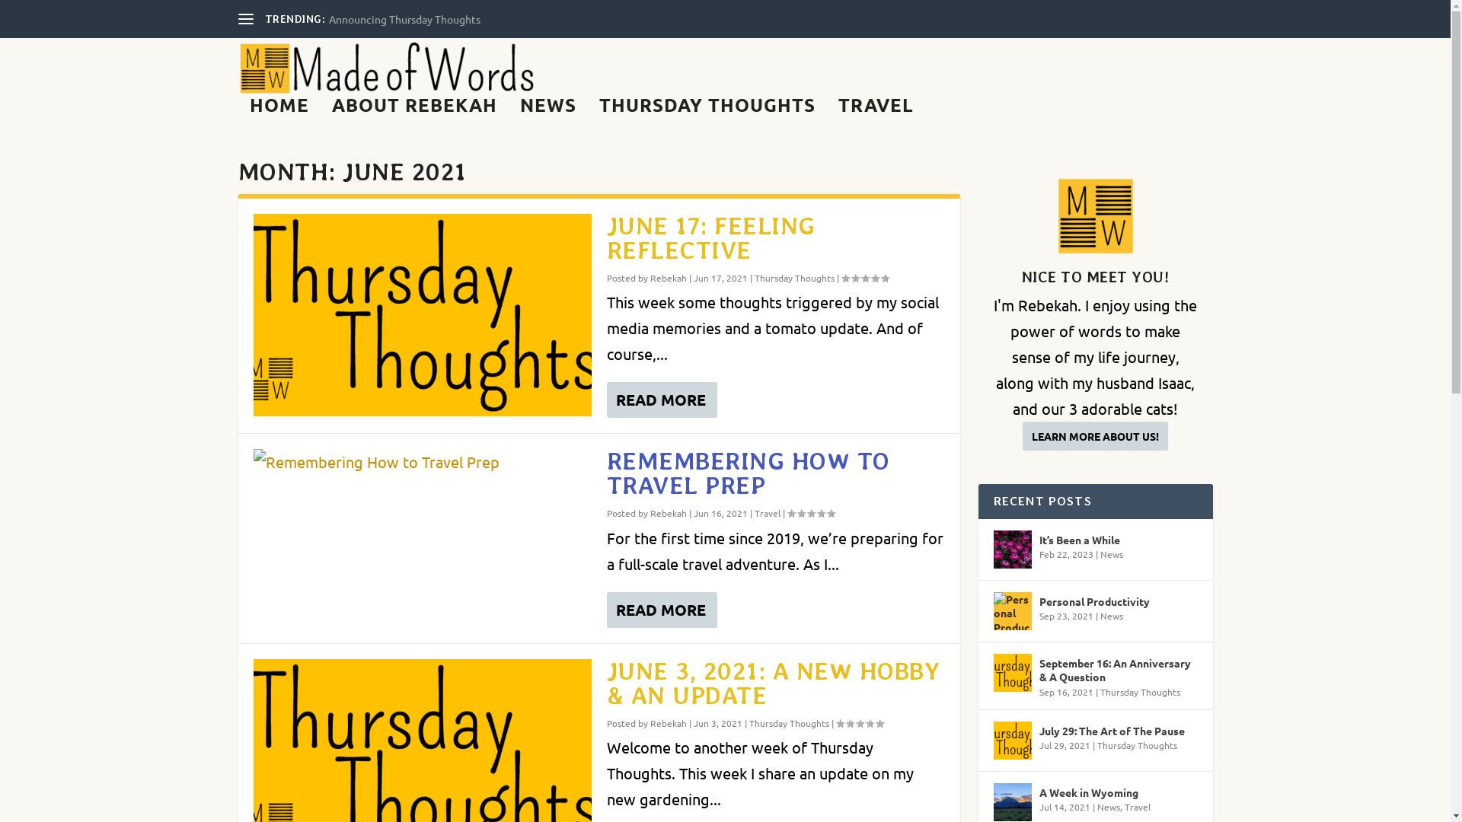  I want to click on July 29: The Art of The Pause, so click(1112, 731).